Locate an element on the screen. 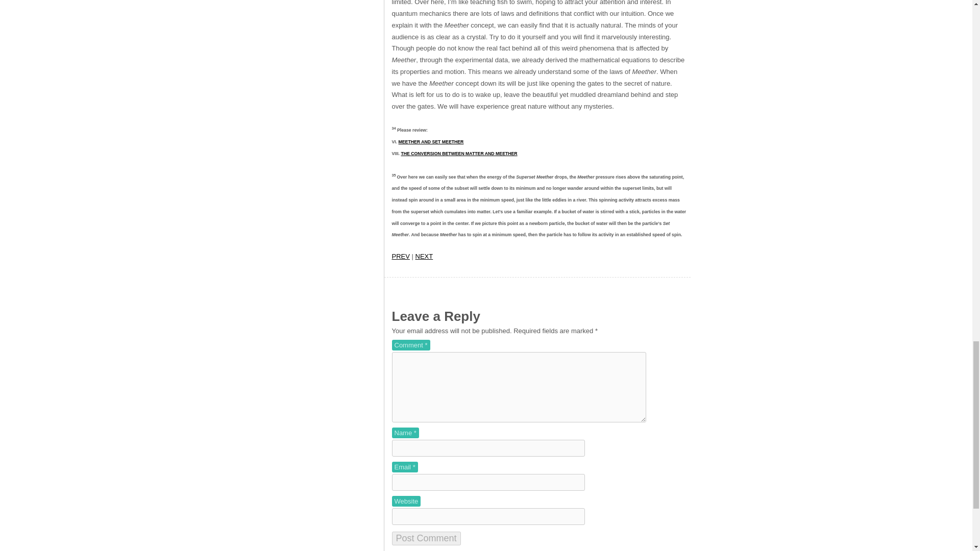 The image size is (980, 551). The Logic Behind Weirdness and the Unknown is located at coordinates (401, 256).